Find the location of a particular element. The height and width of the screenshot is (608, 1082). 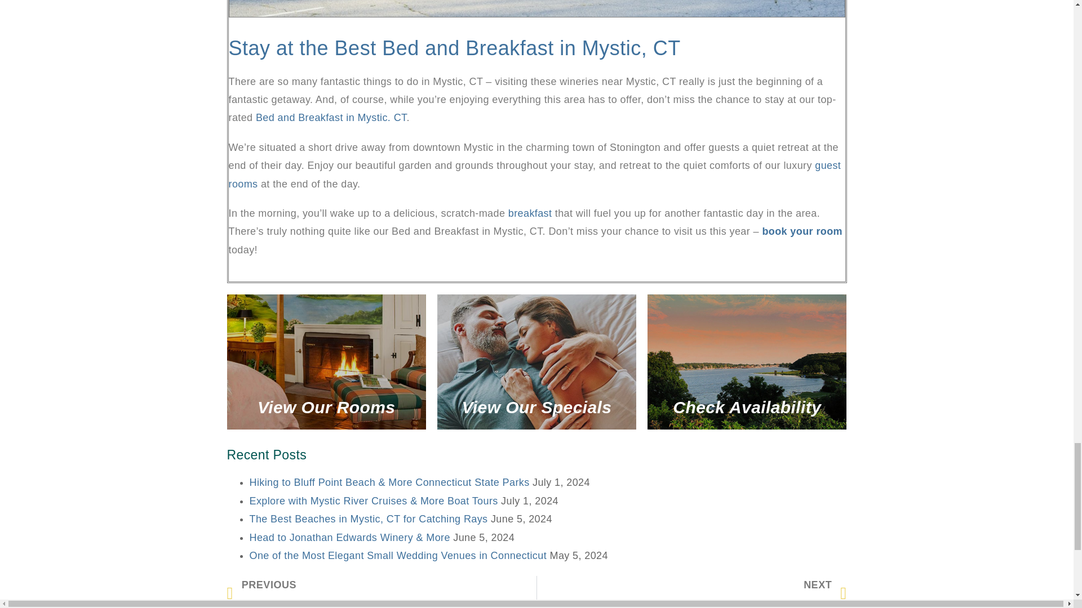

breakfast is located at coordinates (530, 213).